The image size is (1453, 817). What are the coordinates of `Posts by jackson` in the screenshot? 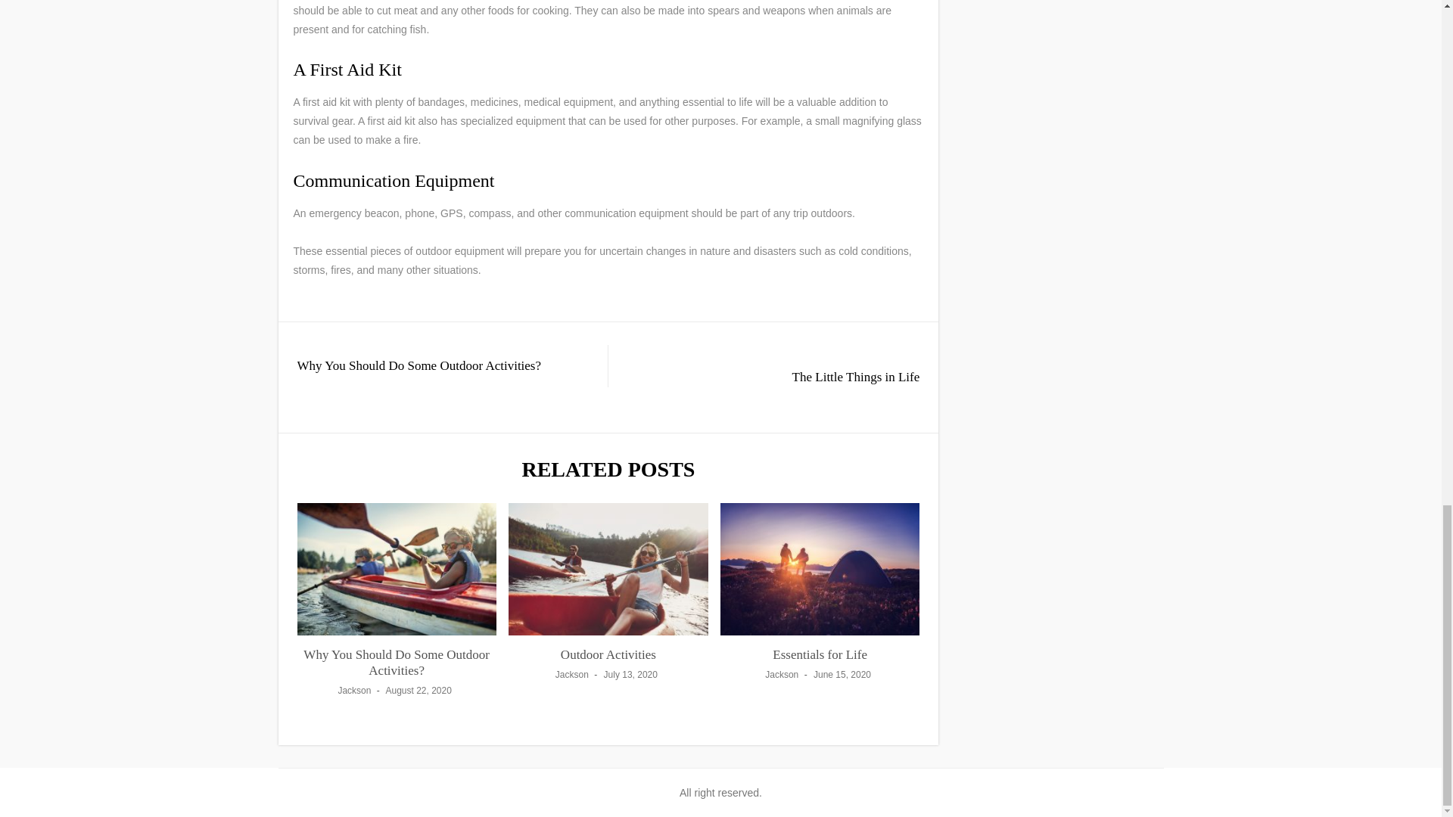 It's located at (353, 691).